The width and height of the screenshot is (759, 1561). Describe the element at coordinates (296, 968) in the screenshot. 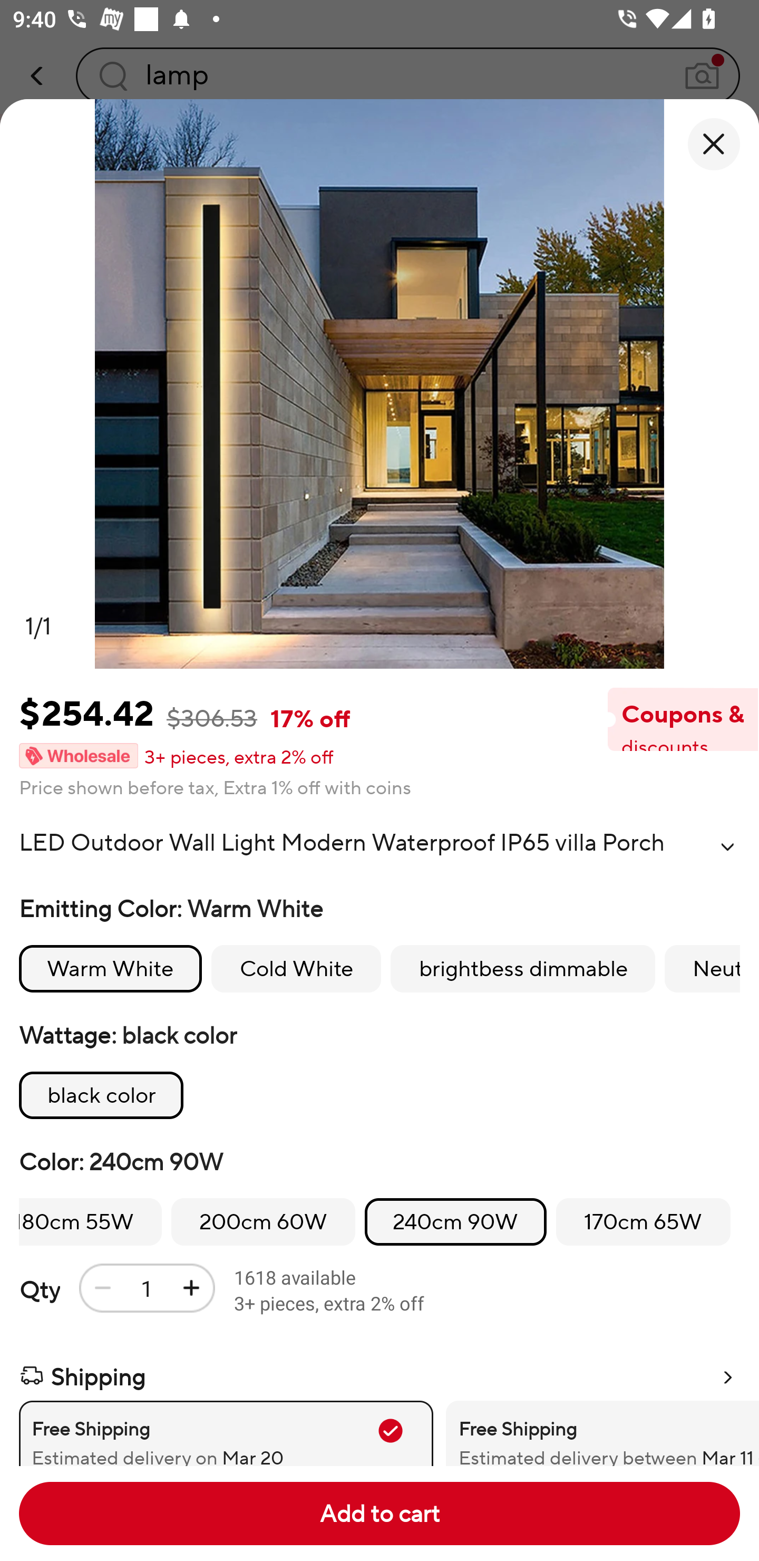

I see `Cold White` at that location.